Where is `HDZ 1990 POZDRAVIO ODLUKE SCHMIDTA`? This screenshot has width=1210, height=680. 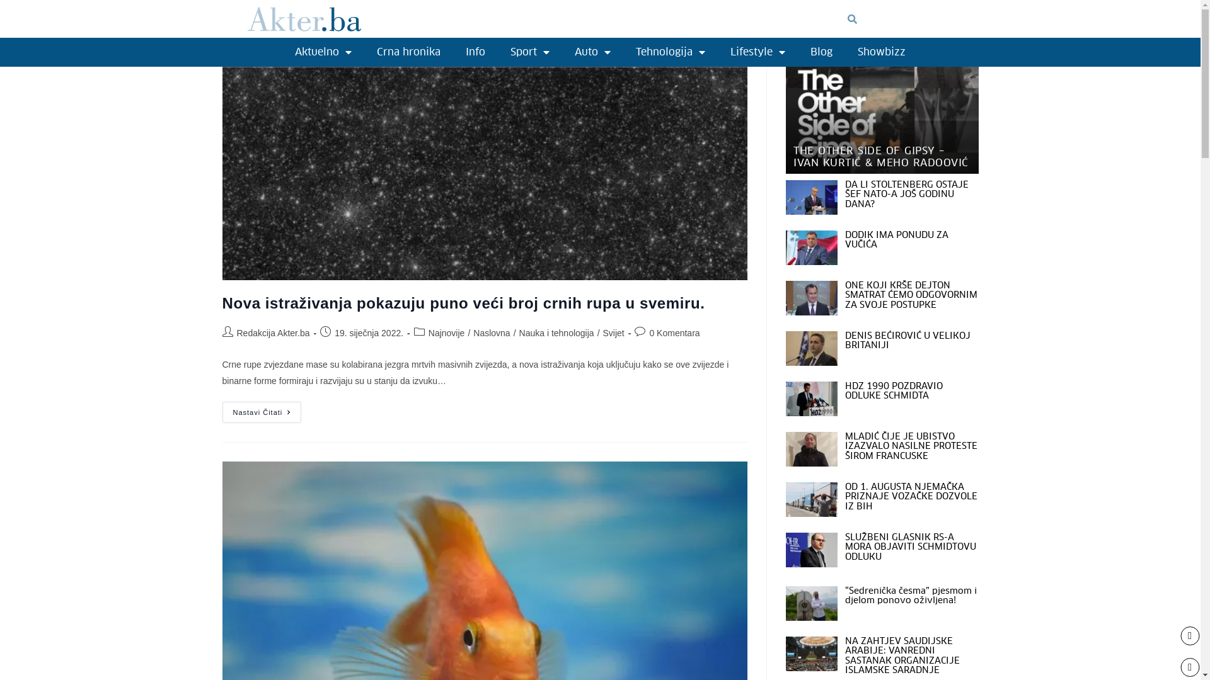
HDZ 1990 POZDRAVIO ODLUKE SCHMIDTA is located at coordinates (811, 399).